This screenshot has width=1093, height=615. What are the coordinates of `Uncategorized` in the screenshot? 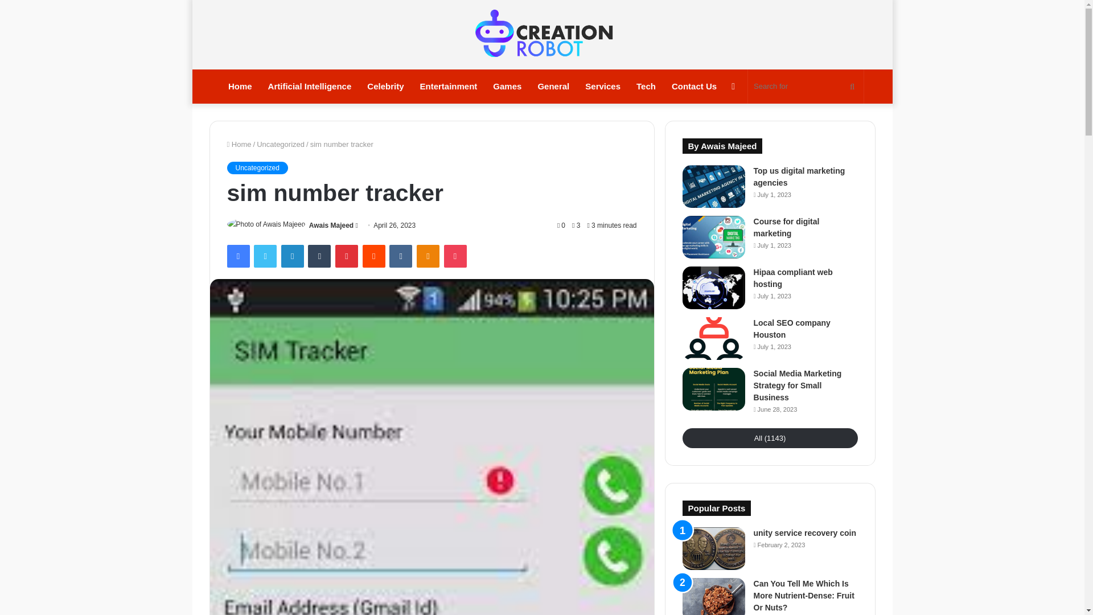 It's located at (256, 167).